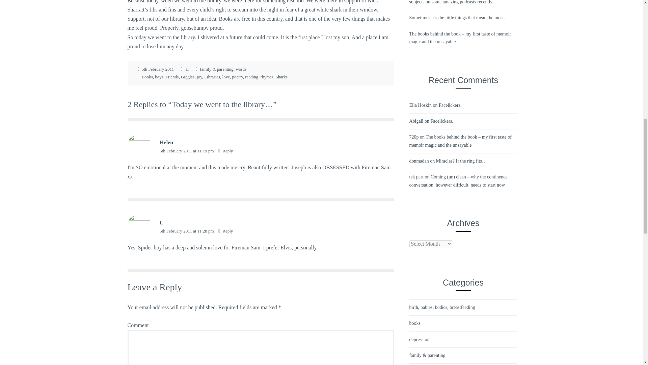  What do you see at coordinates (187, 151) in the screenshot?
I see `5th February 2011 at 11:19 pm` at bounding box center [187, 151].